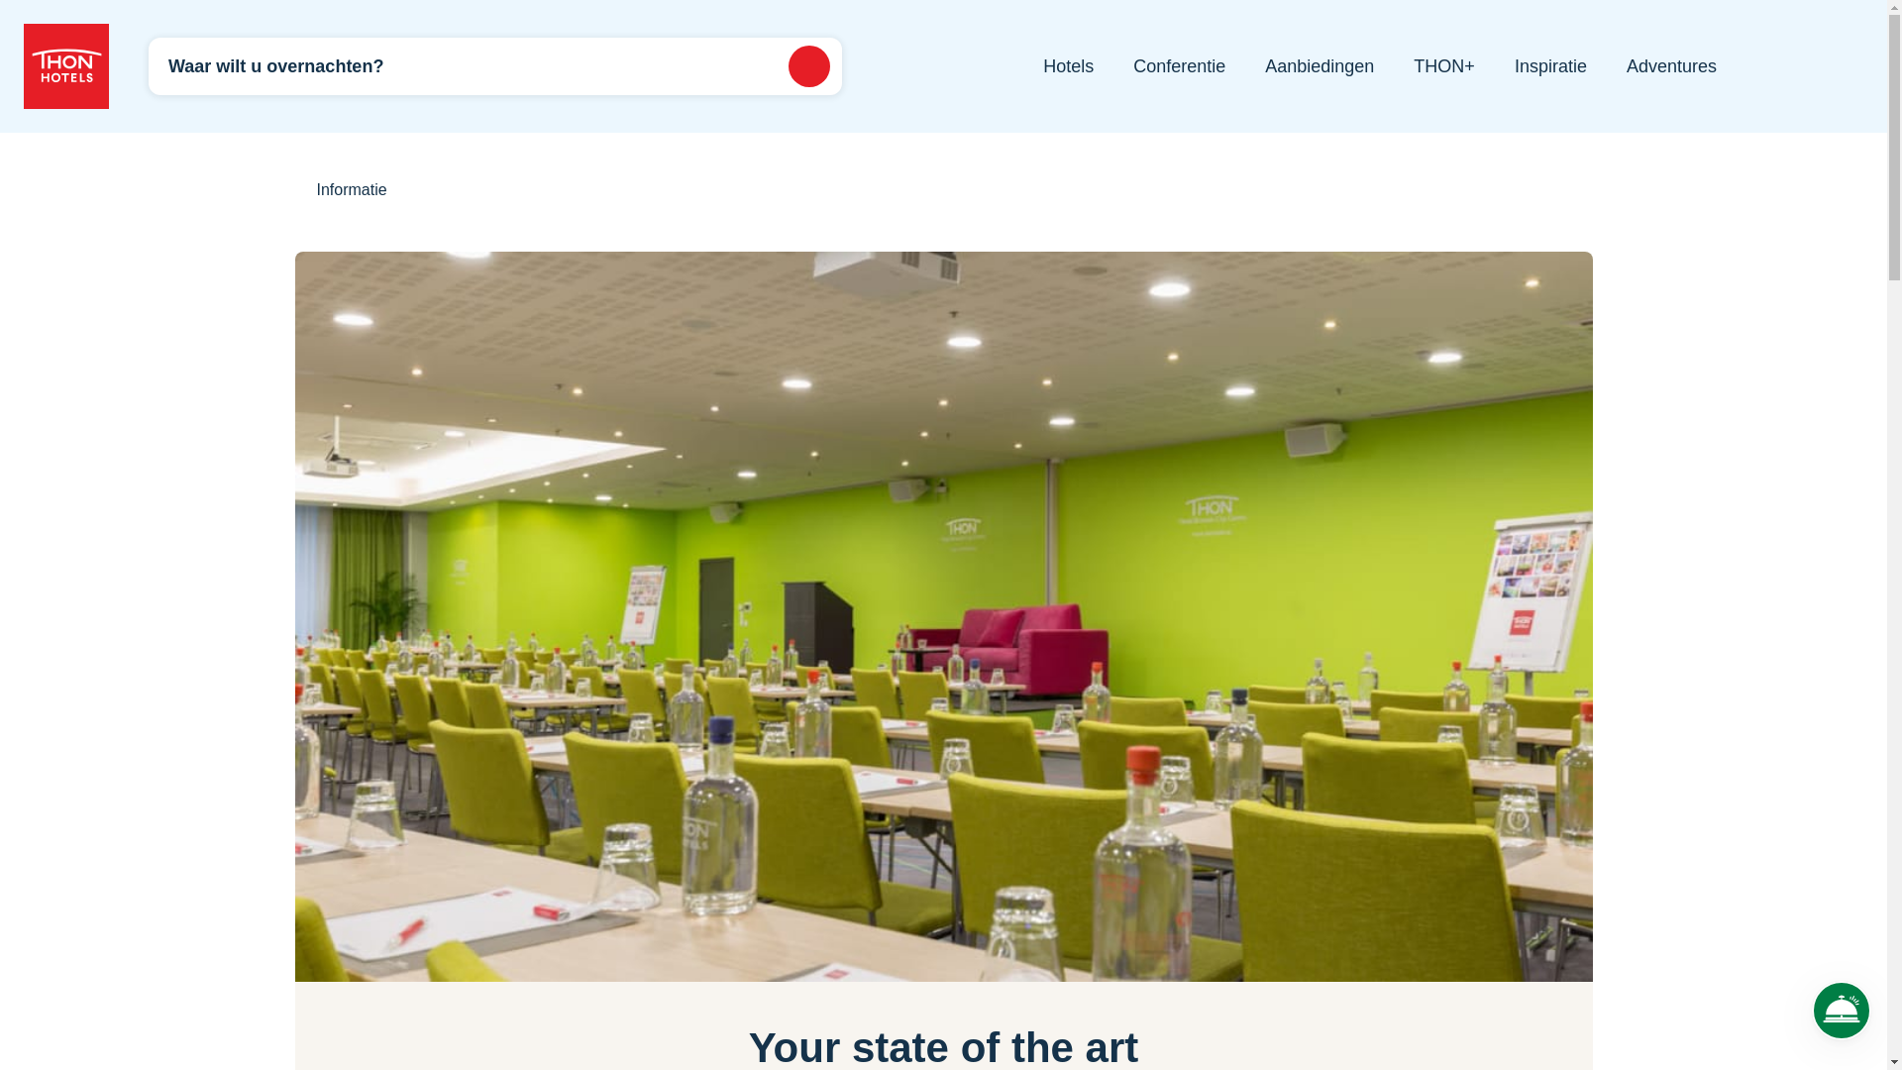 This screenshot has width=1902, height=1070. Describe the element at coordinates (1549, 65) in the screenshot. I see `Inspiratie` at that location.